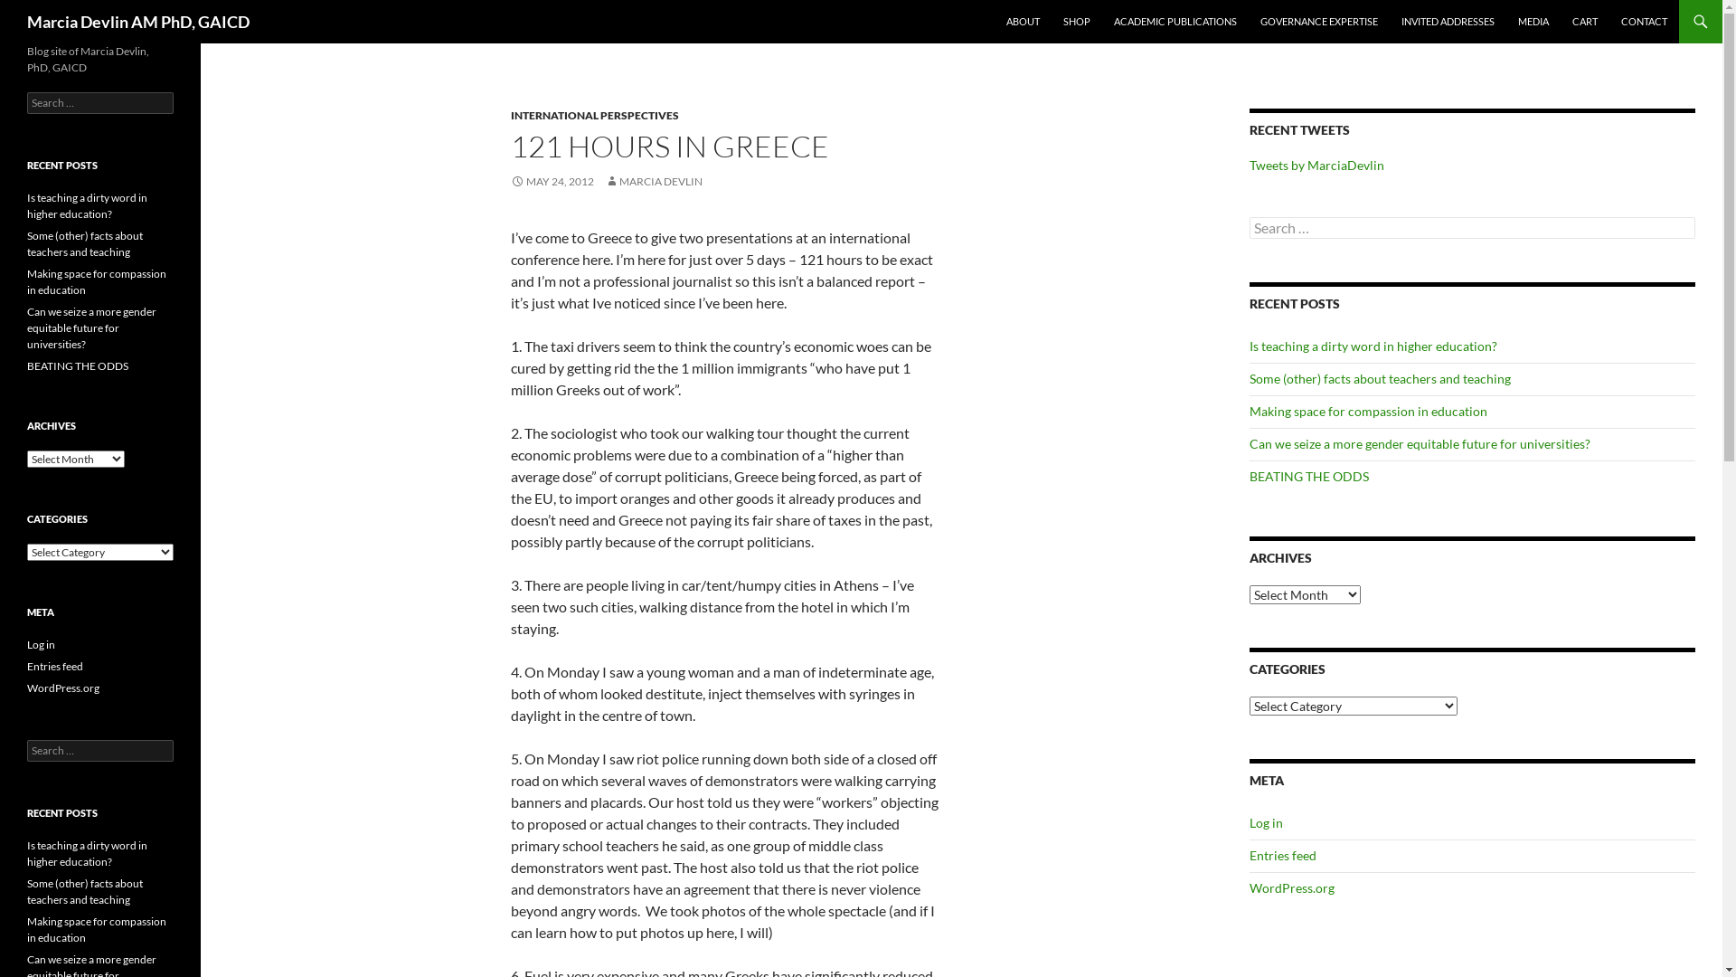 Image resolution: width=1736 pixels, height=977 pixels. I want to click on Search, so click(34, 11).